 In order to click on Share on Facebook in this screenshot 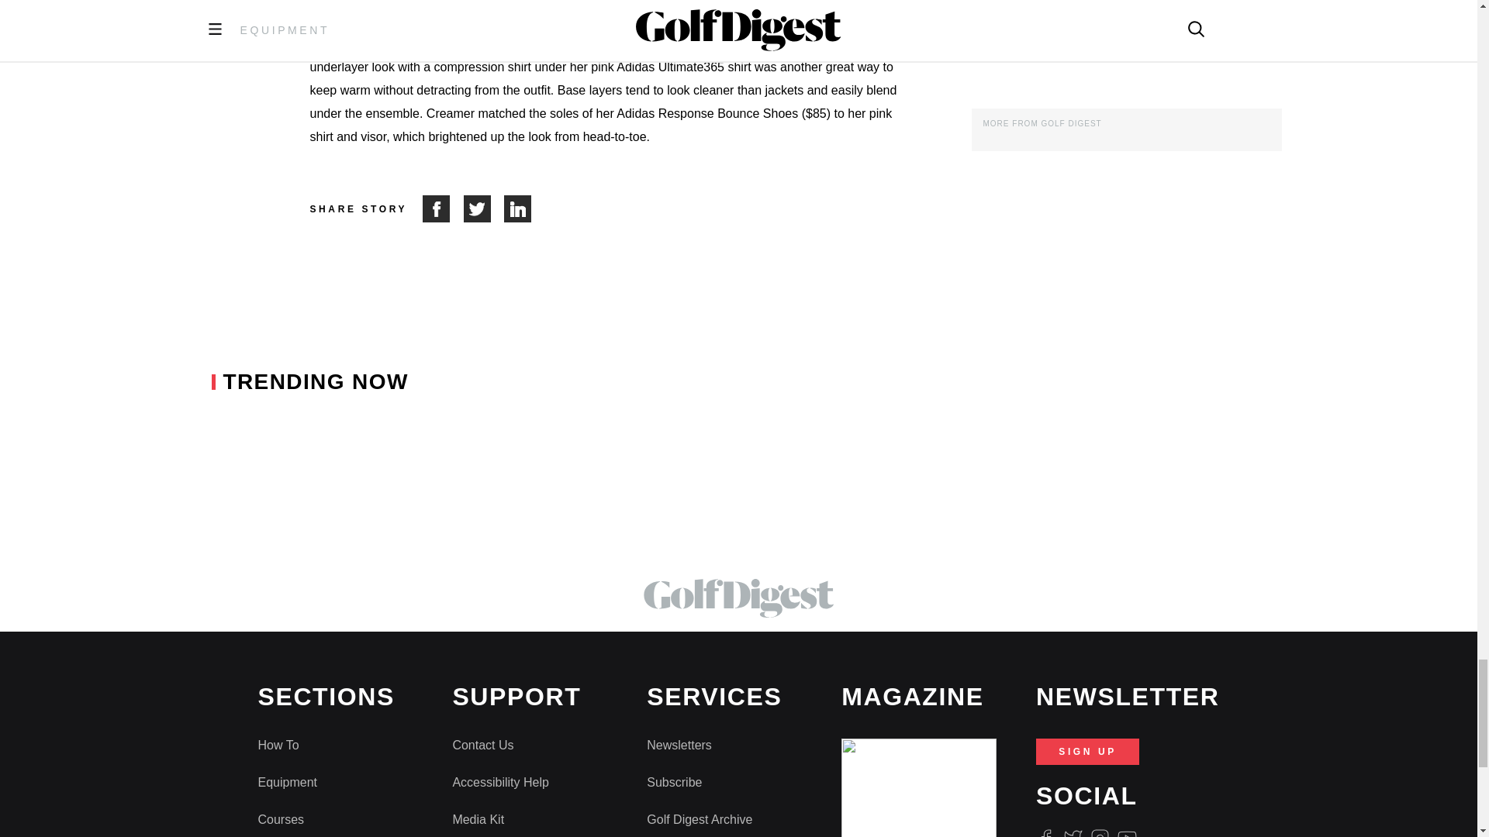, I will do `click(443, 208)`.